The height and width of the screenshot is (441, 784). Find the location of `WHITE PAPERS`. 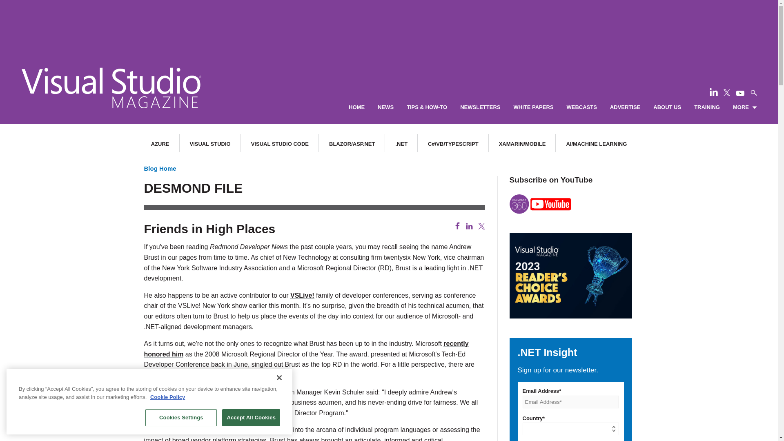

WHITE PAPERS is located at coordinates (533, 107).